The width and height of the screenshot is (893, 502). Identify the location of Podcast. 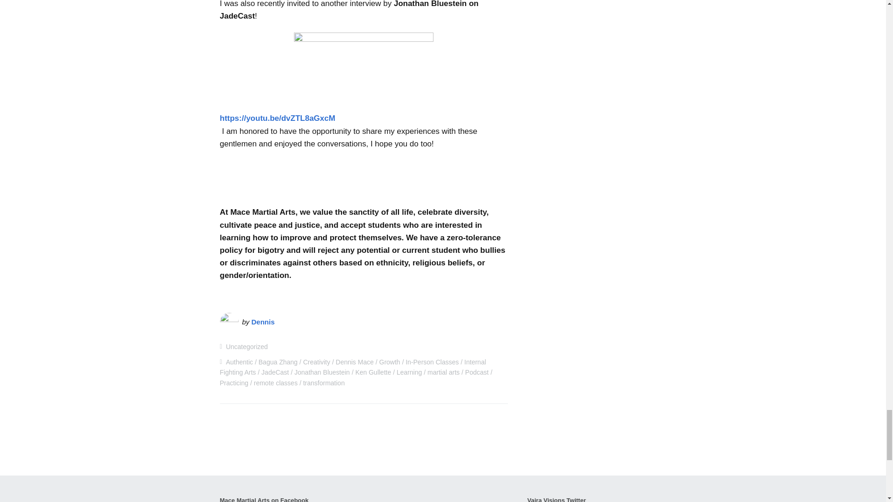
(477, 372).